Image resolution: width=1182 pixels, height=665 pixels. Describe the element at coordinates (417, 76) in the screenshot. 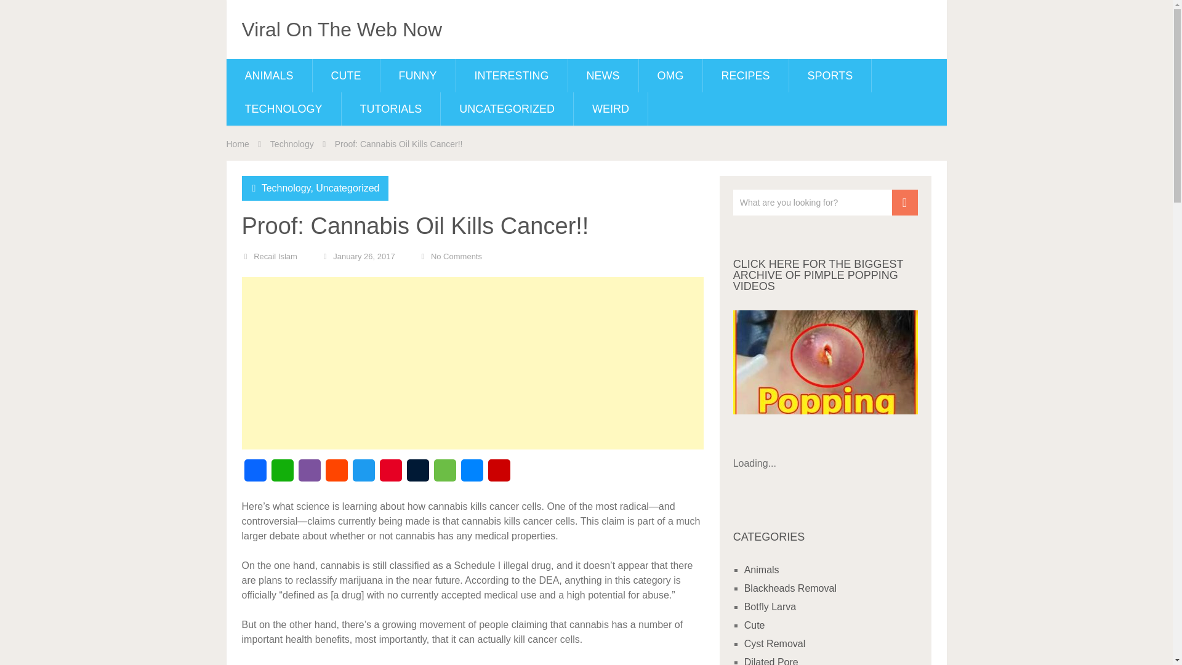

I see `FUNNY` at that location.